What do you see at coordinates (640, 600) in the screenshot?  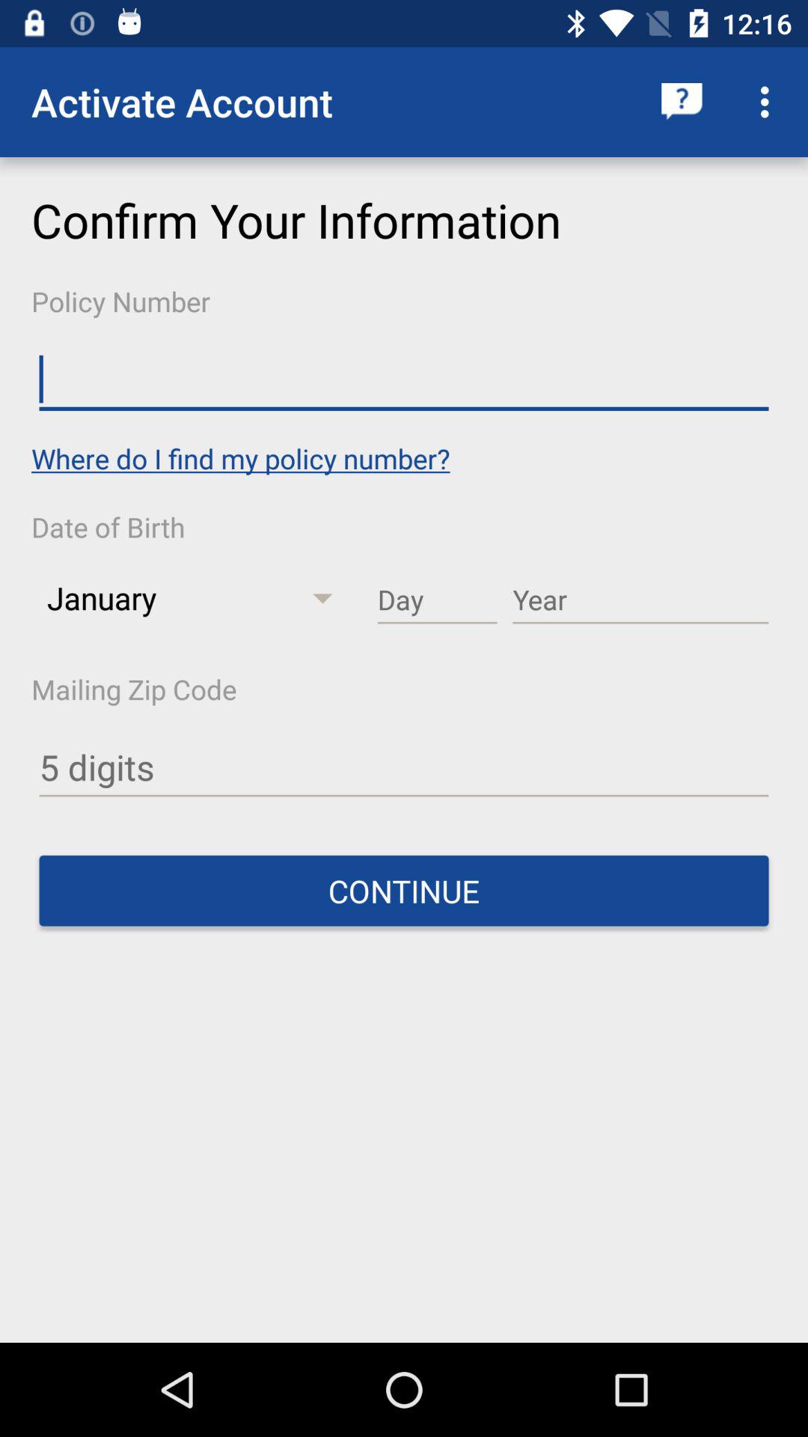 I see `year of the birth` at bounding box center [640, 600].